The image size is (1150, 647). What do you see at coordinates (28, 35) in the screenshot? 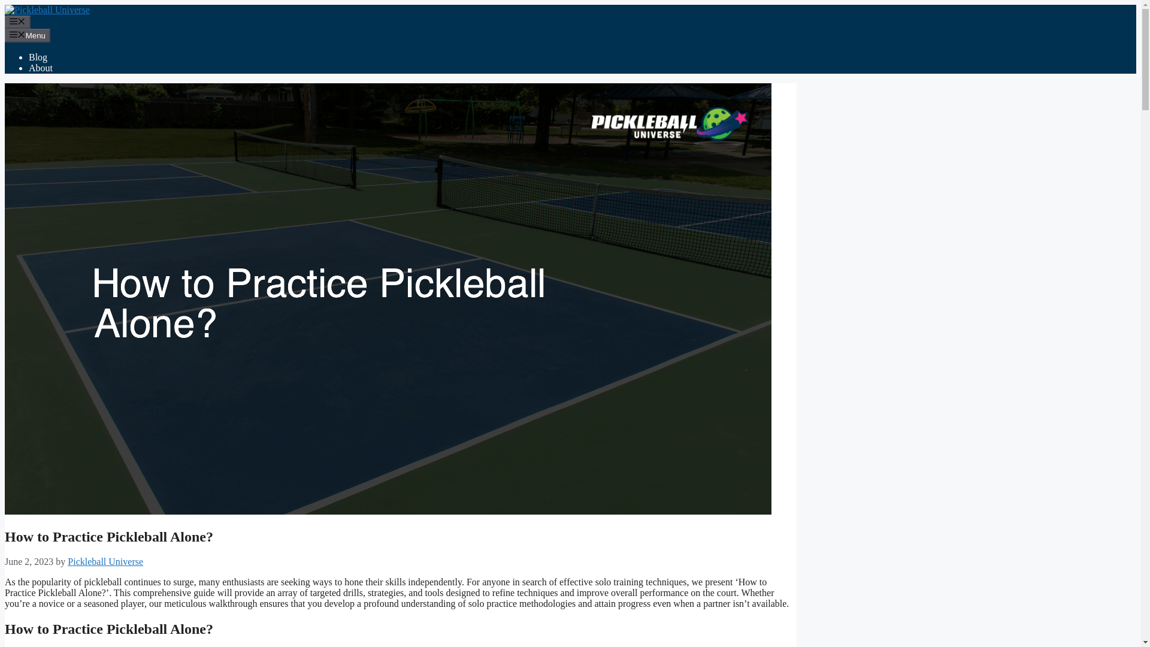
I see `Menu` at bounding box center [28, 35].